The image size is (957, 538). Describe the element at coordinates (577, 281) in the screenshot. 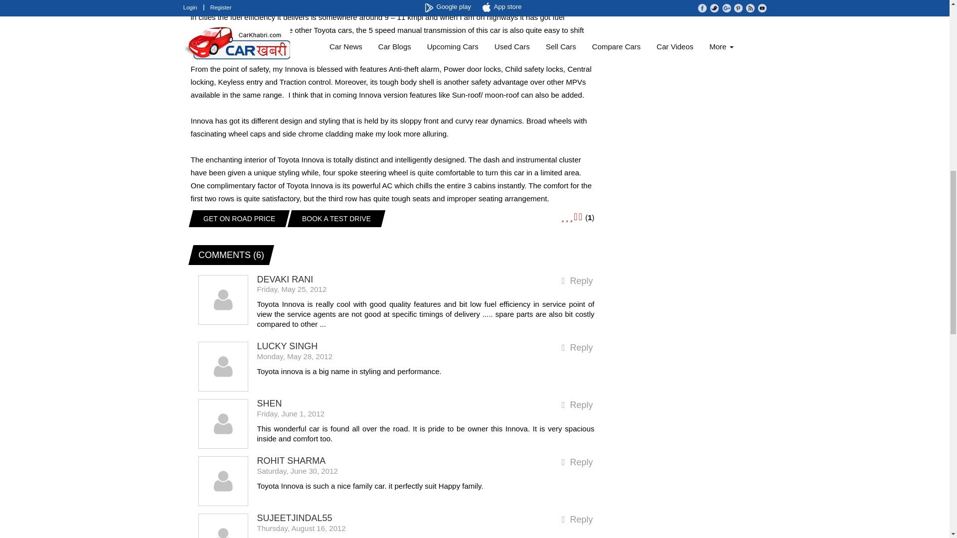

I see `Reply` at that location.